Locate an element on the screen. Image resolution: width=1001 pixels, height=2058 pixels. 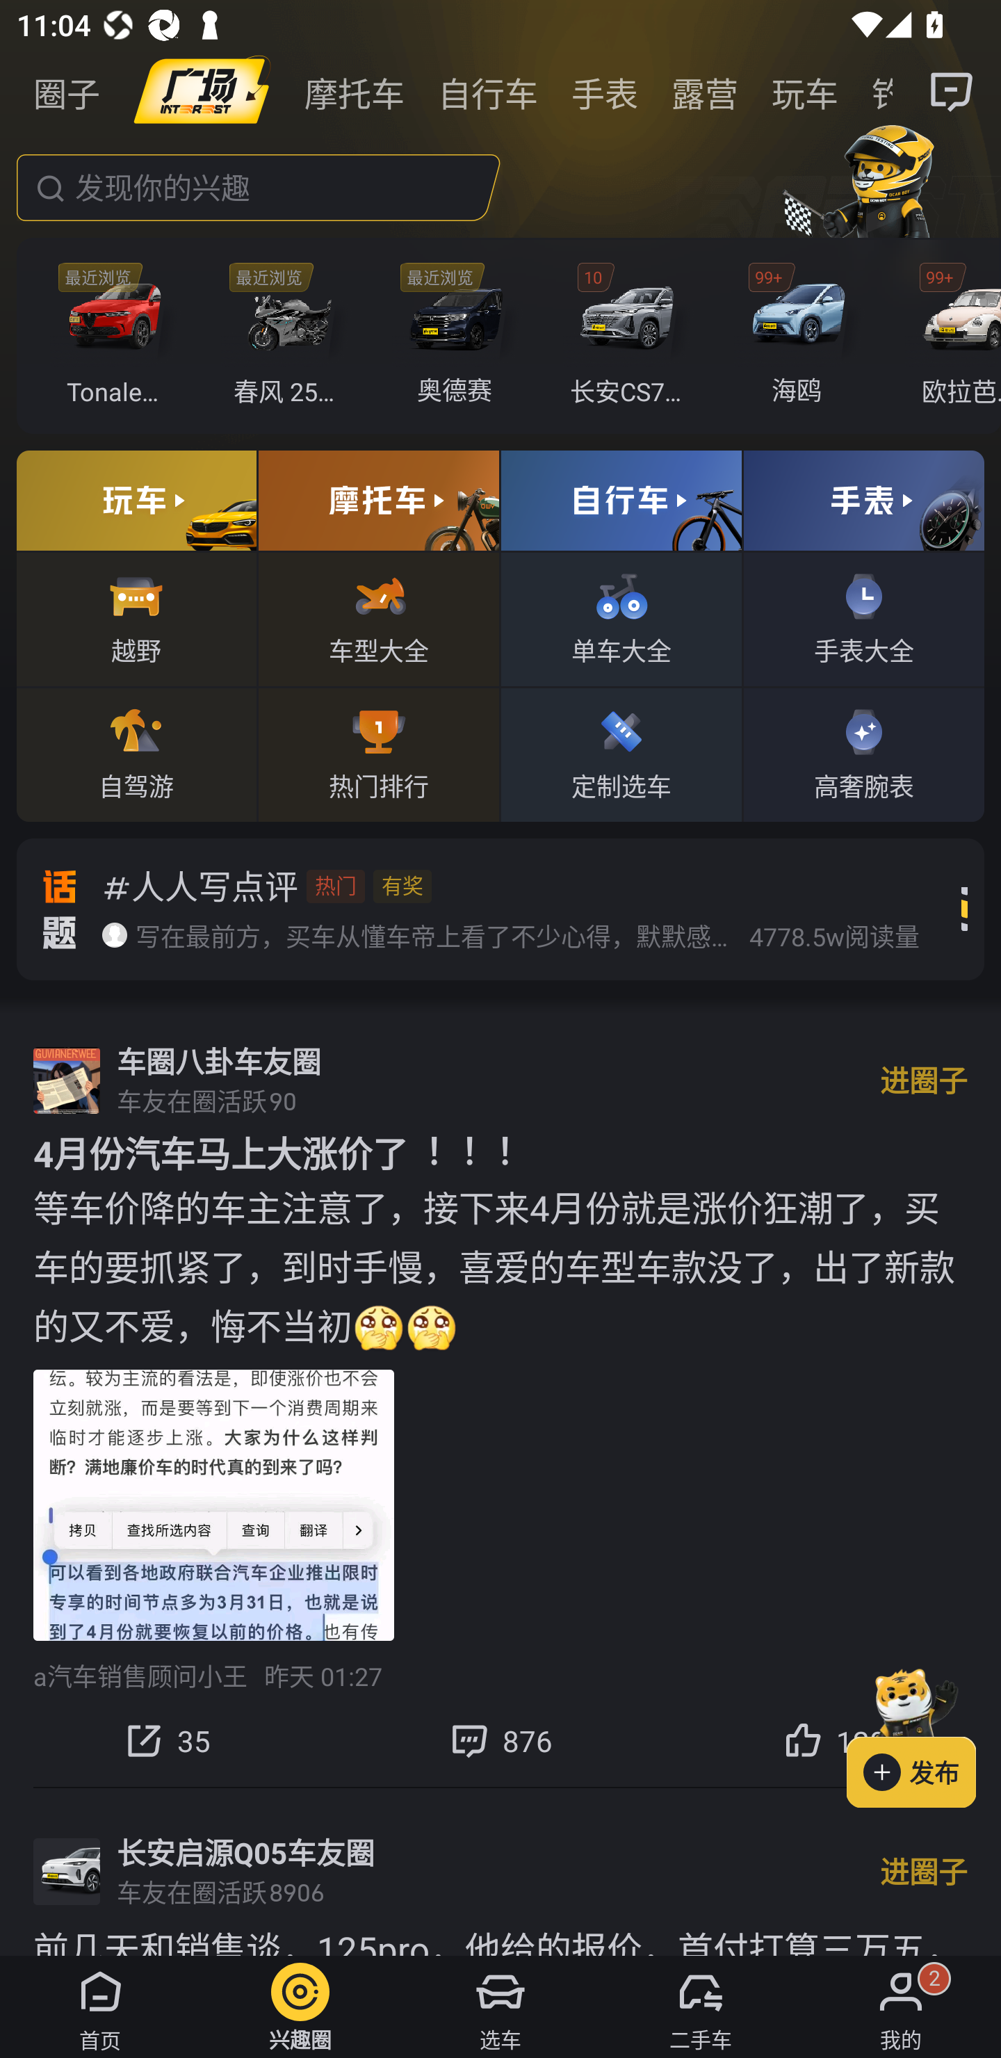
手表 is located at coordinates (605, 92).